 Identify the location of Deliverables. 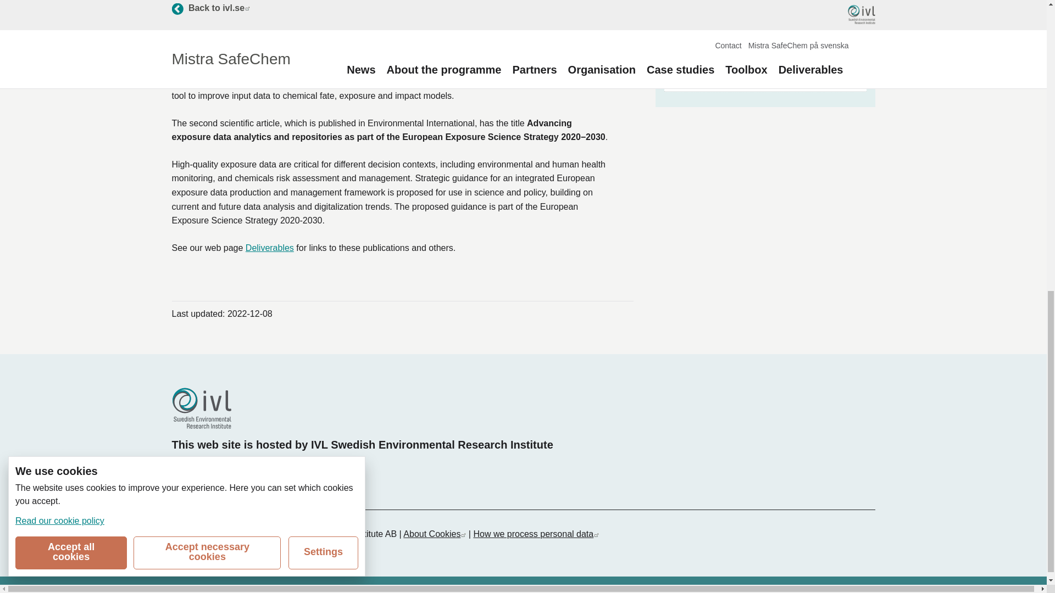
(193, 467).